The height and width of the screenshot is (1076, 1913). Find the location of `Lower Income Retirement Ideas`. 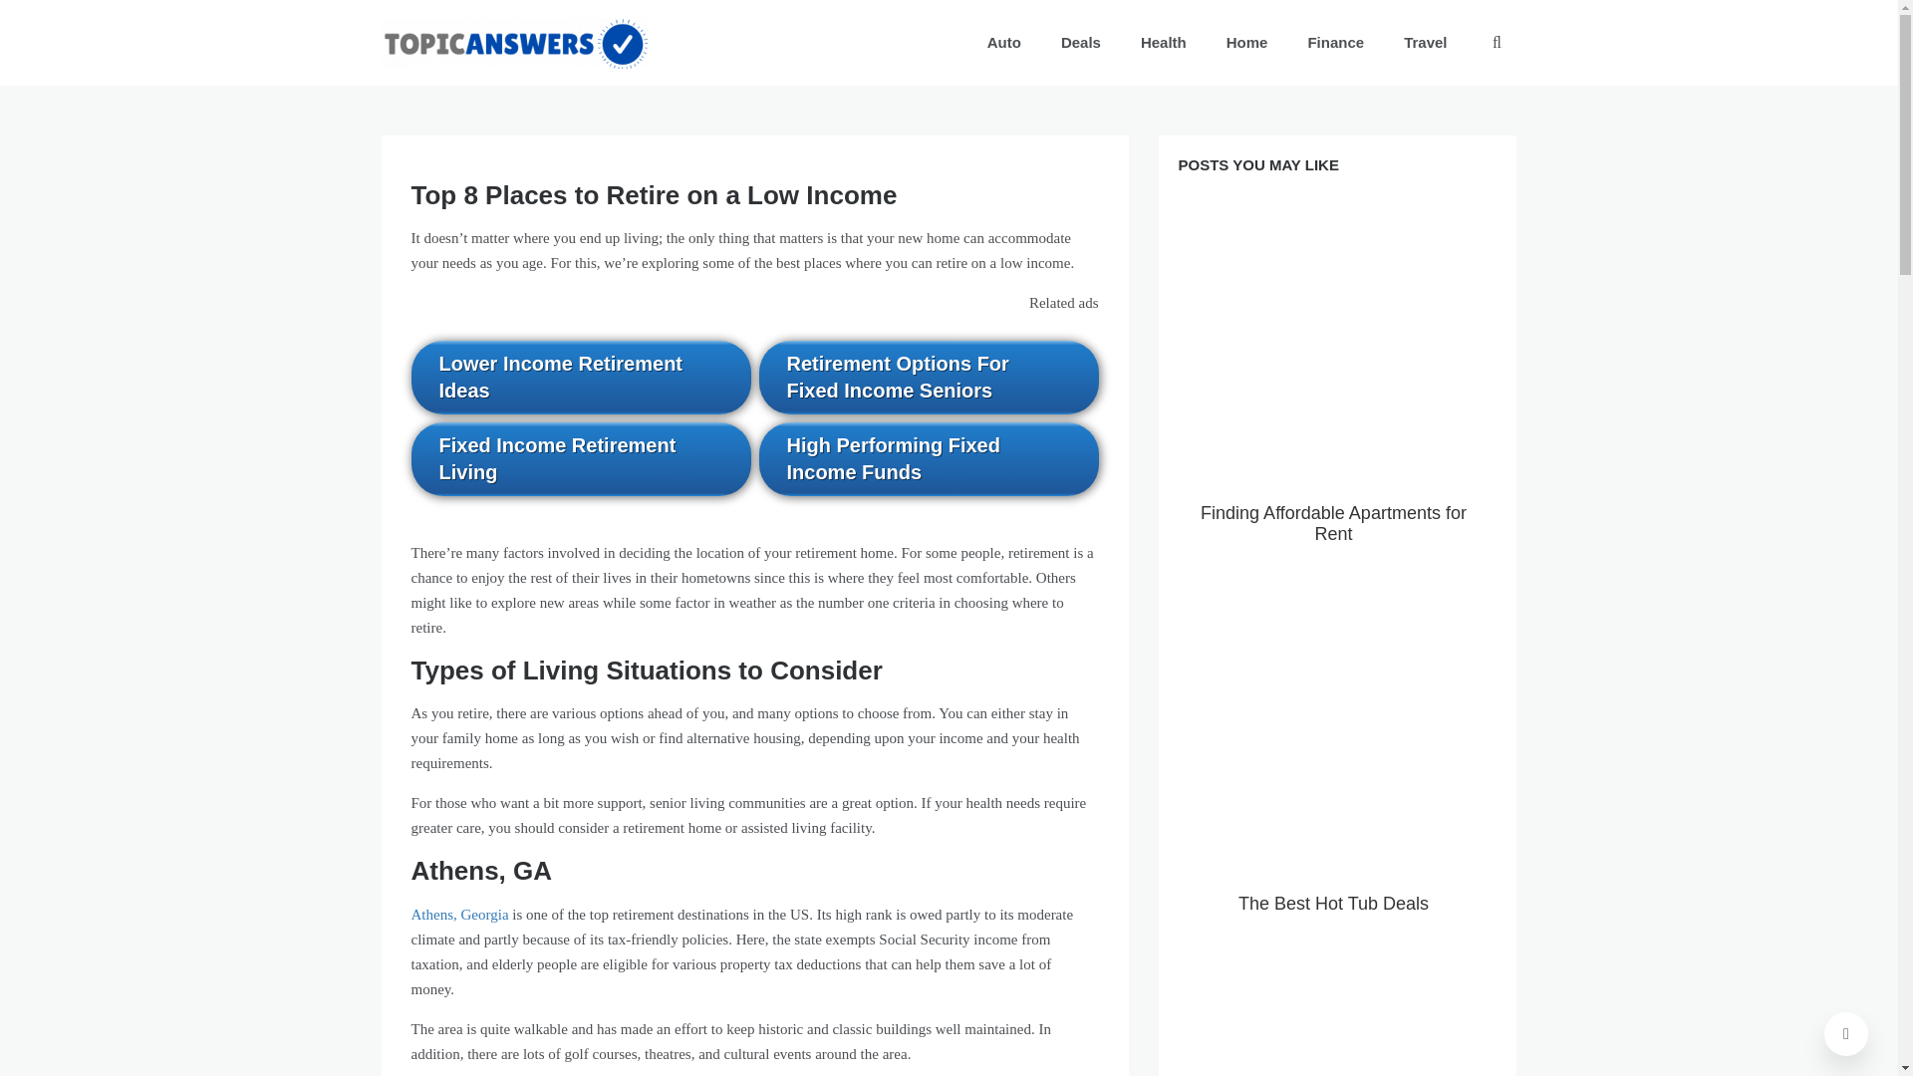

Lower Income Retirement Ideas is located at coordinates (580, 377).